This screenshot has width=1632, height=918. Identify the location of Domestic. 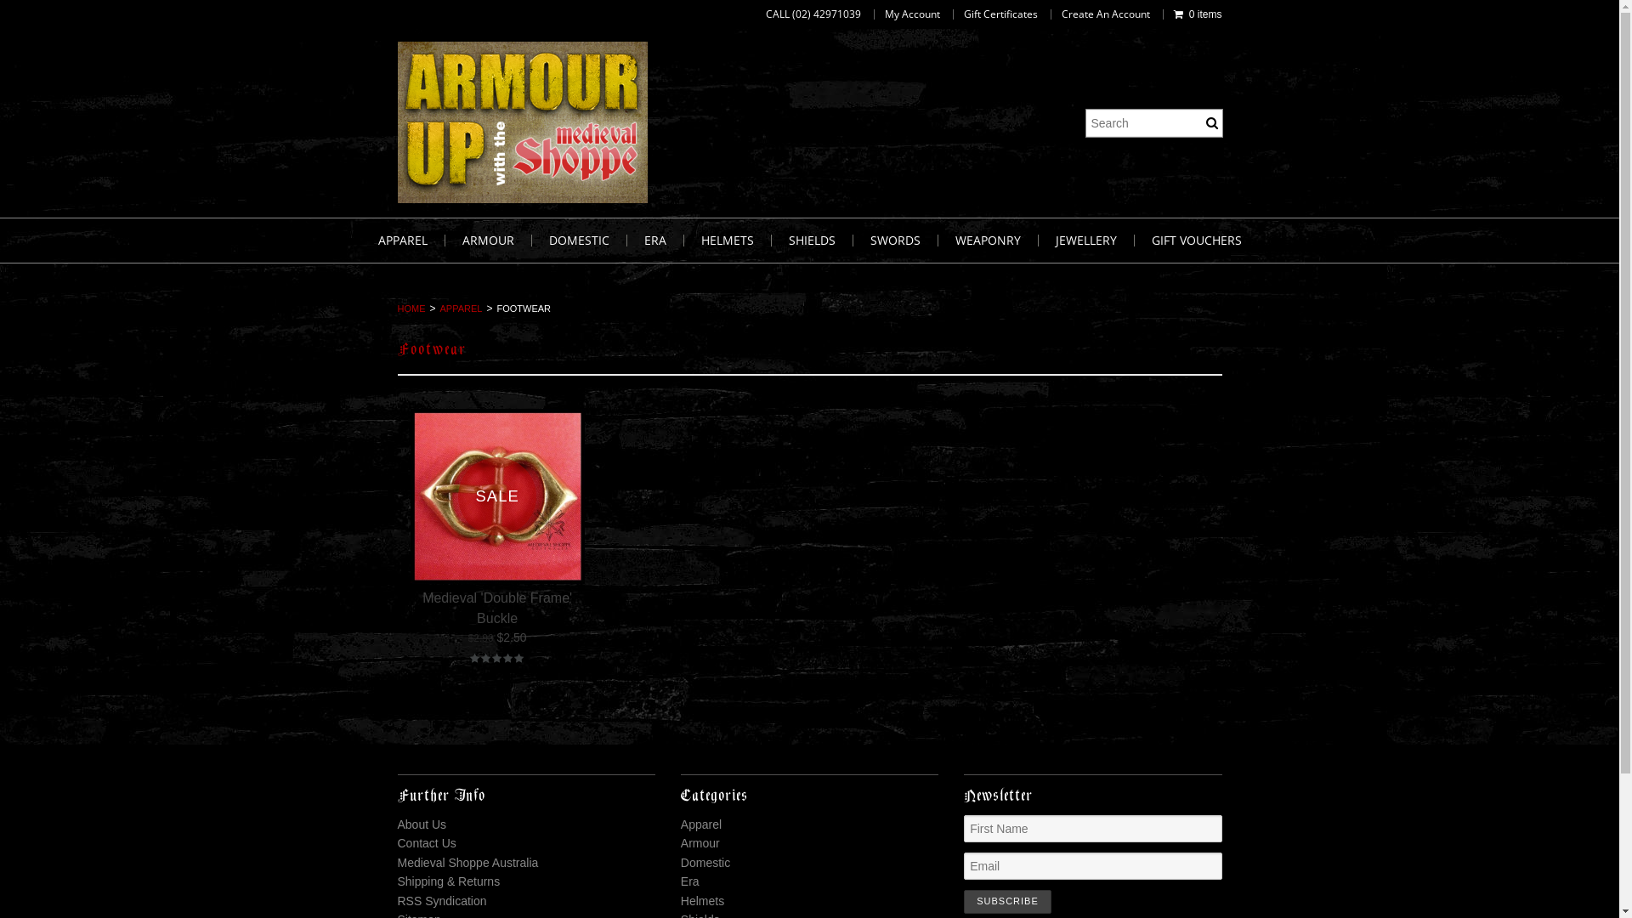
(705, 863).